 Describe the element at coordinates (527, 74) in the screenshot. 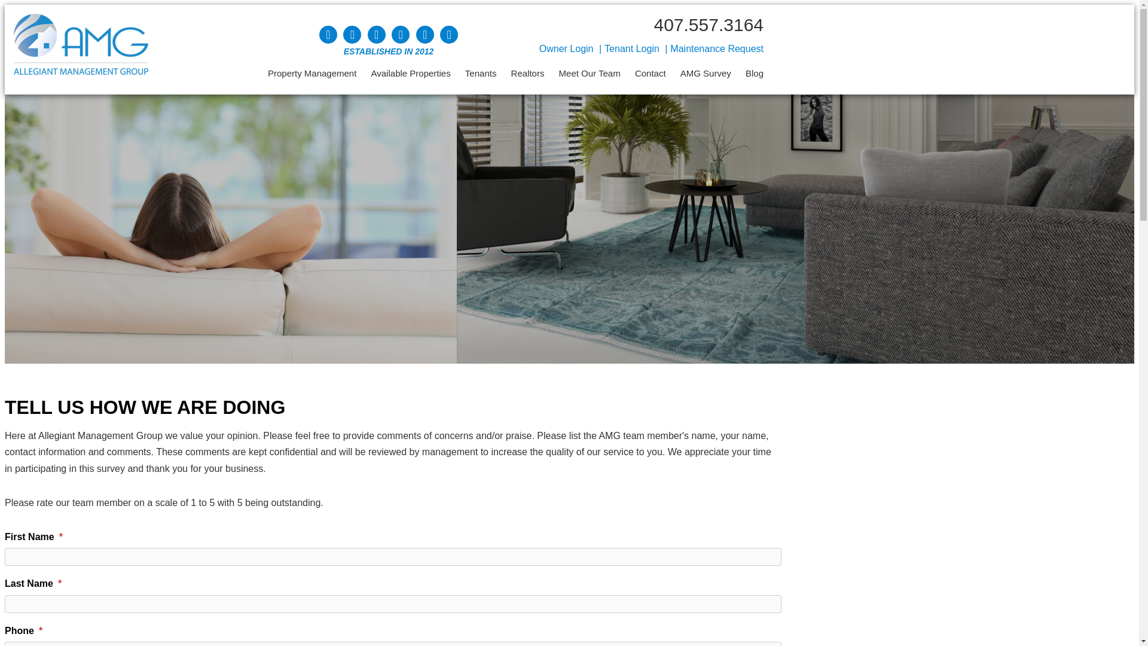

I see `Realtors` at that location.